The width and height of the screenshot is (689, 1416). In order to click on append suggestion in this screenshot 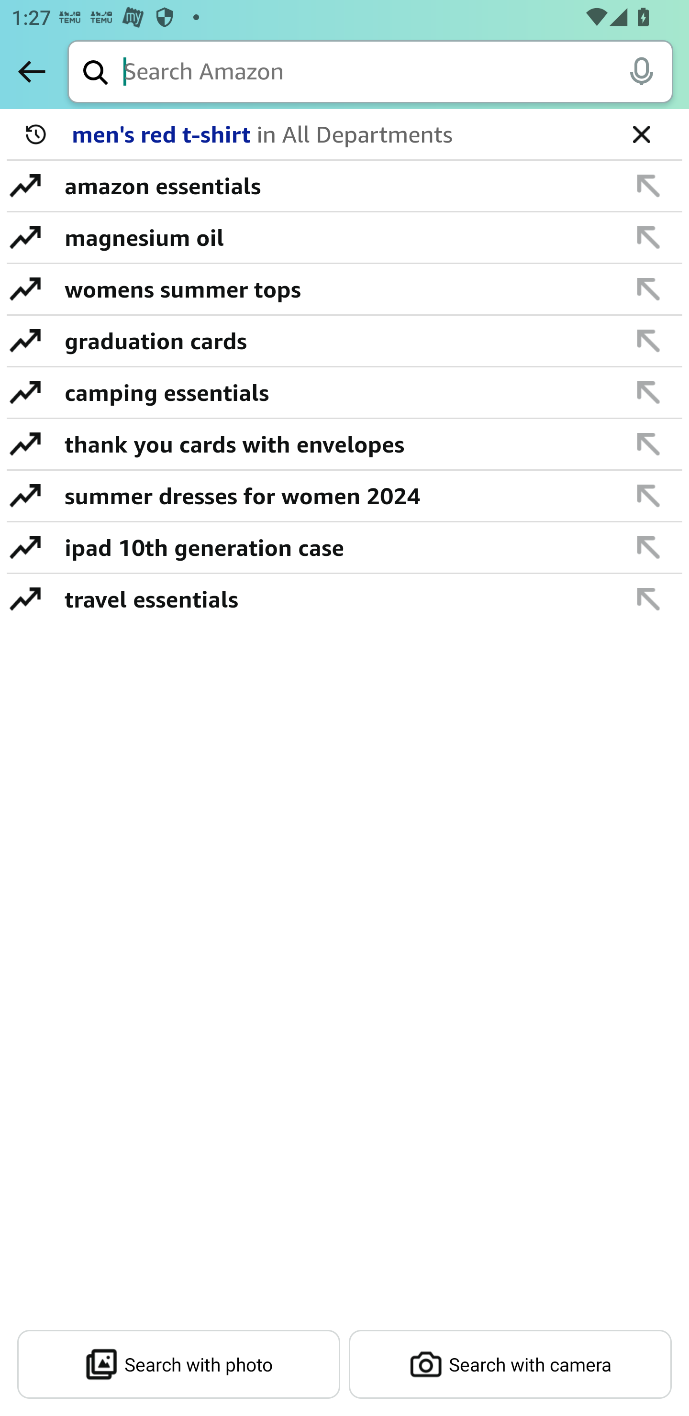, I will do `click(649, 547)`.